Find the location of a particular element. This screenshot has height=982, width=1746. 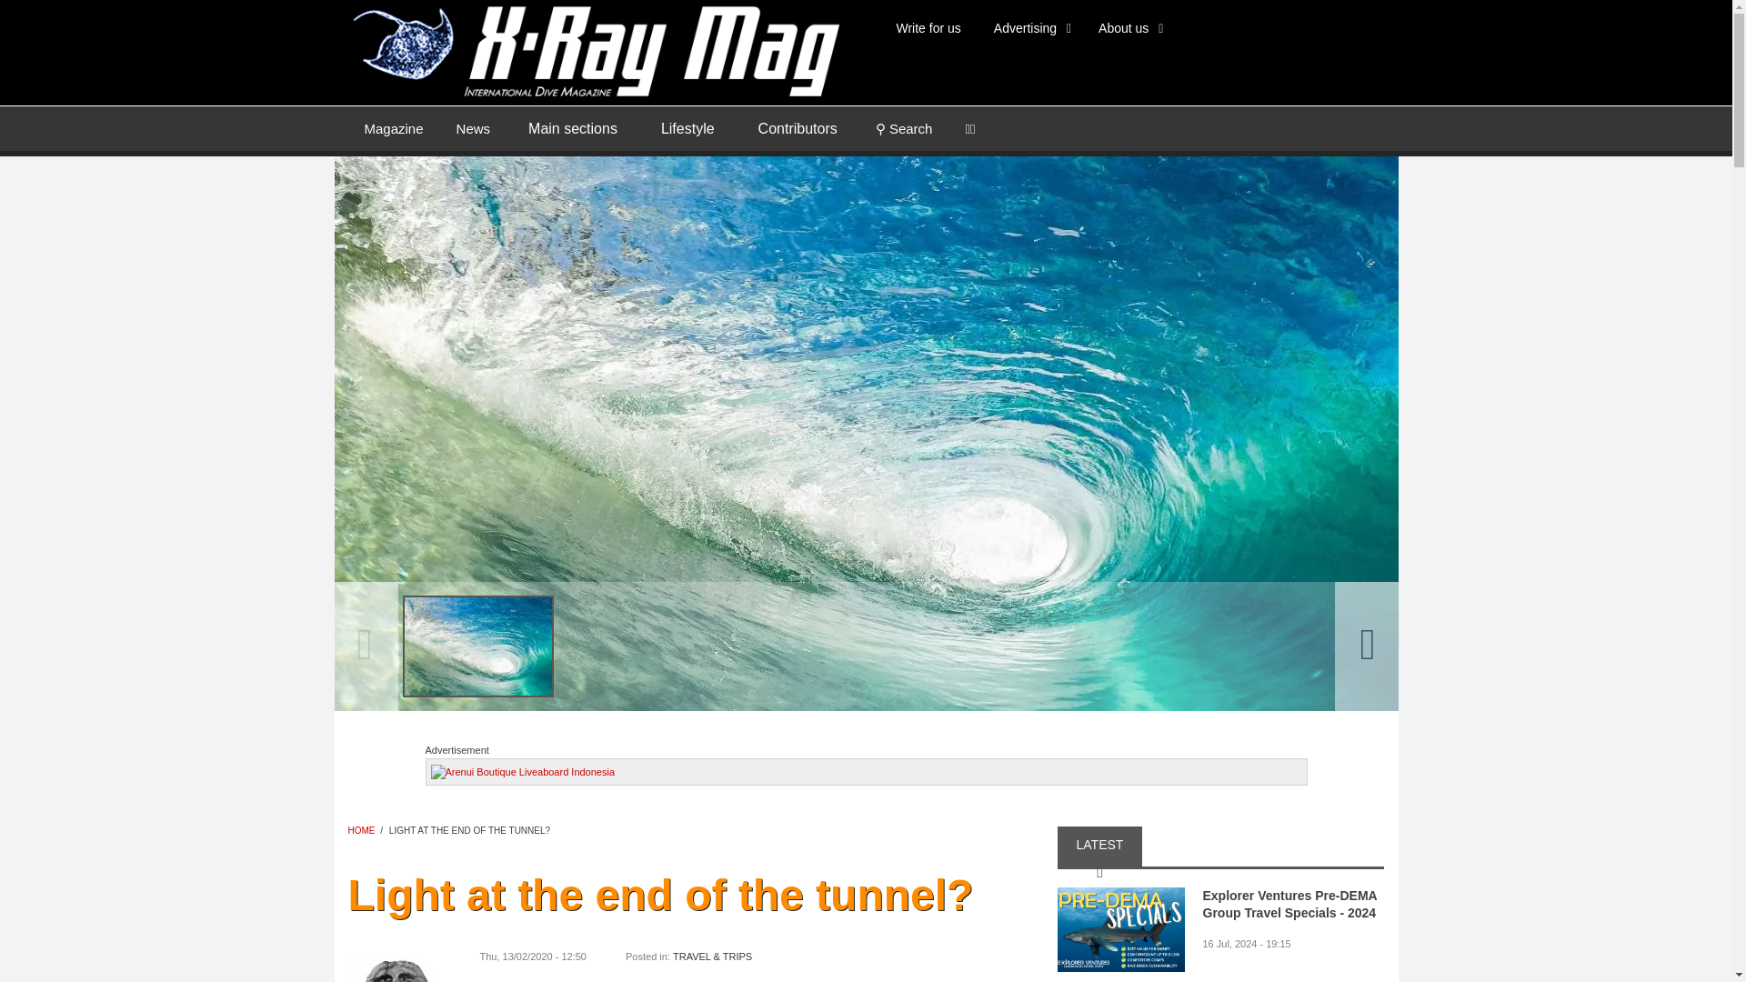

About us is located at coordinates (1128, 27).